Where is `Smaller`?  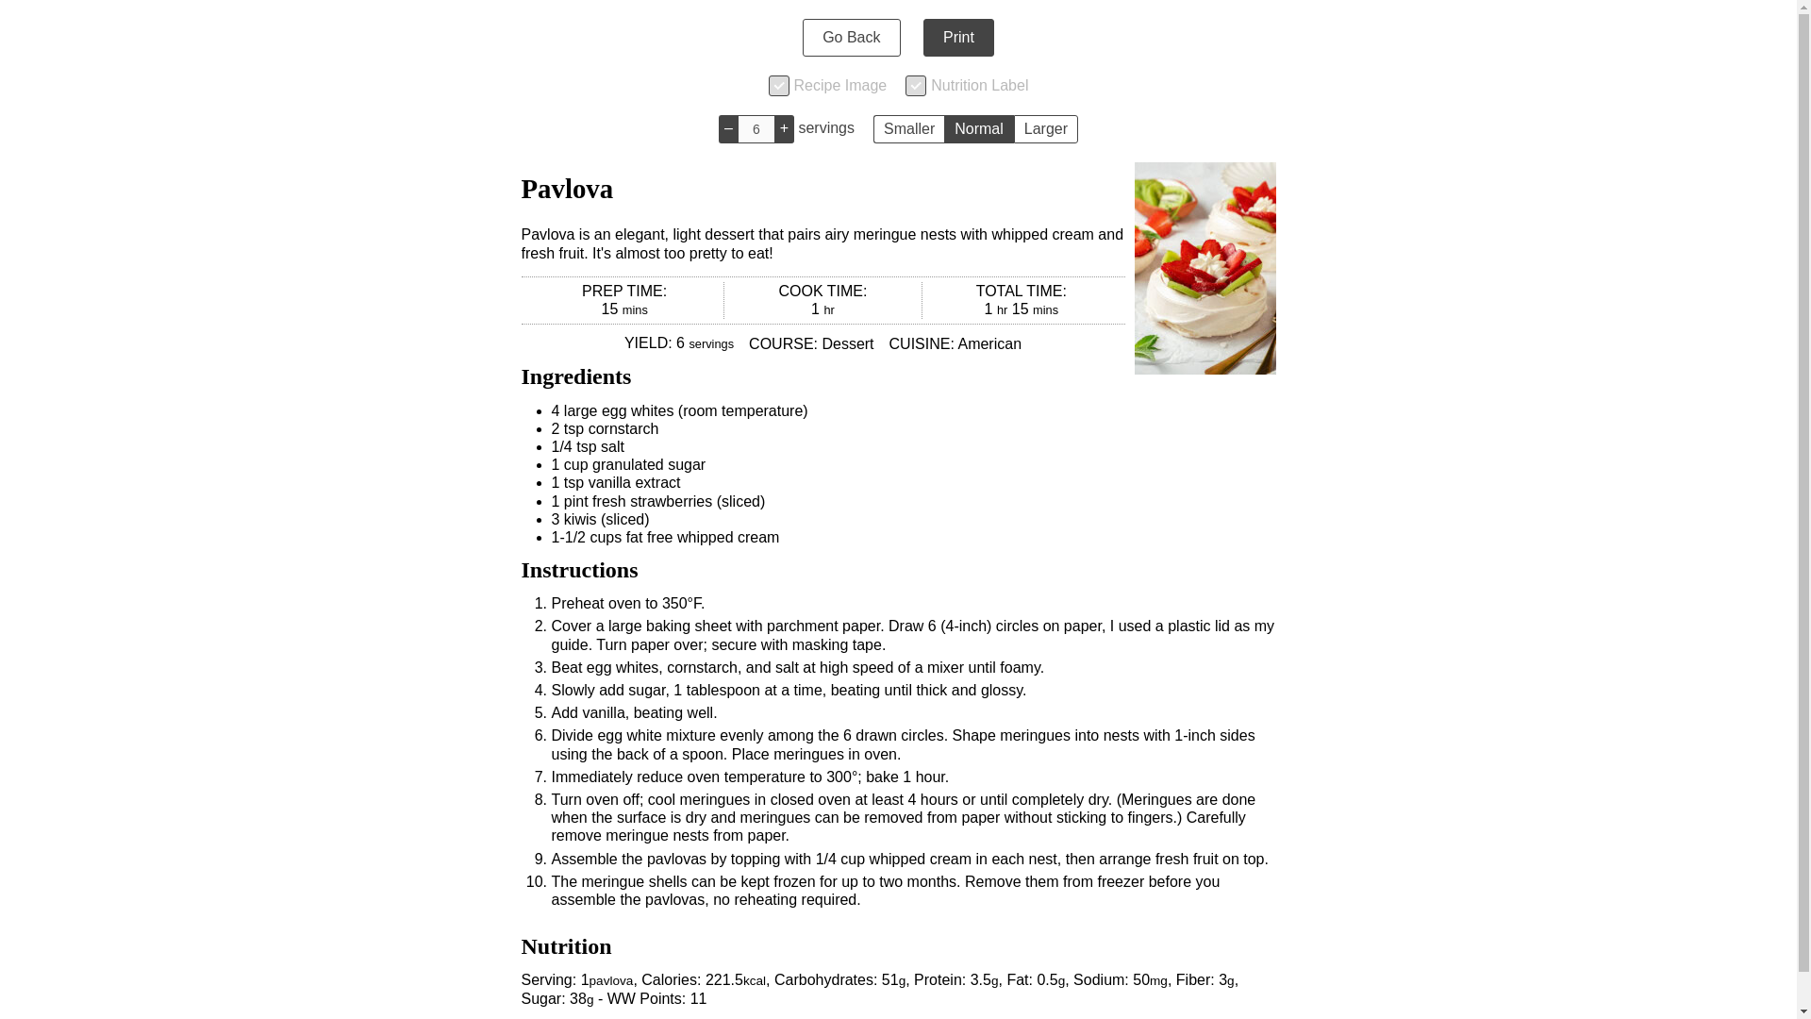
Smaller is located at coordinates (907, 129).